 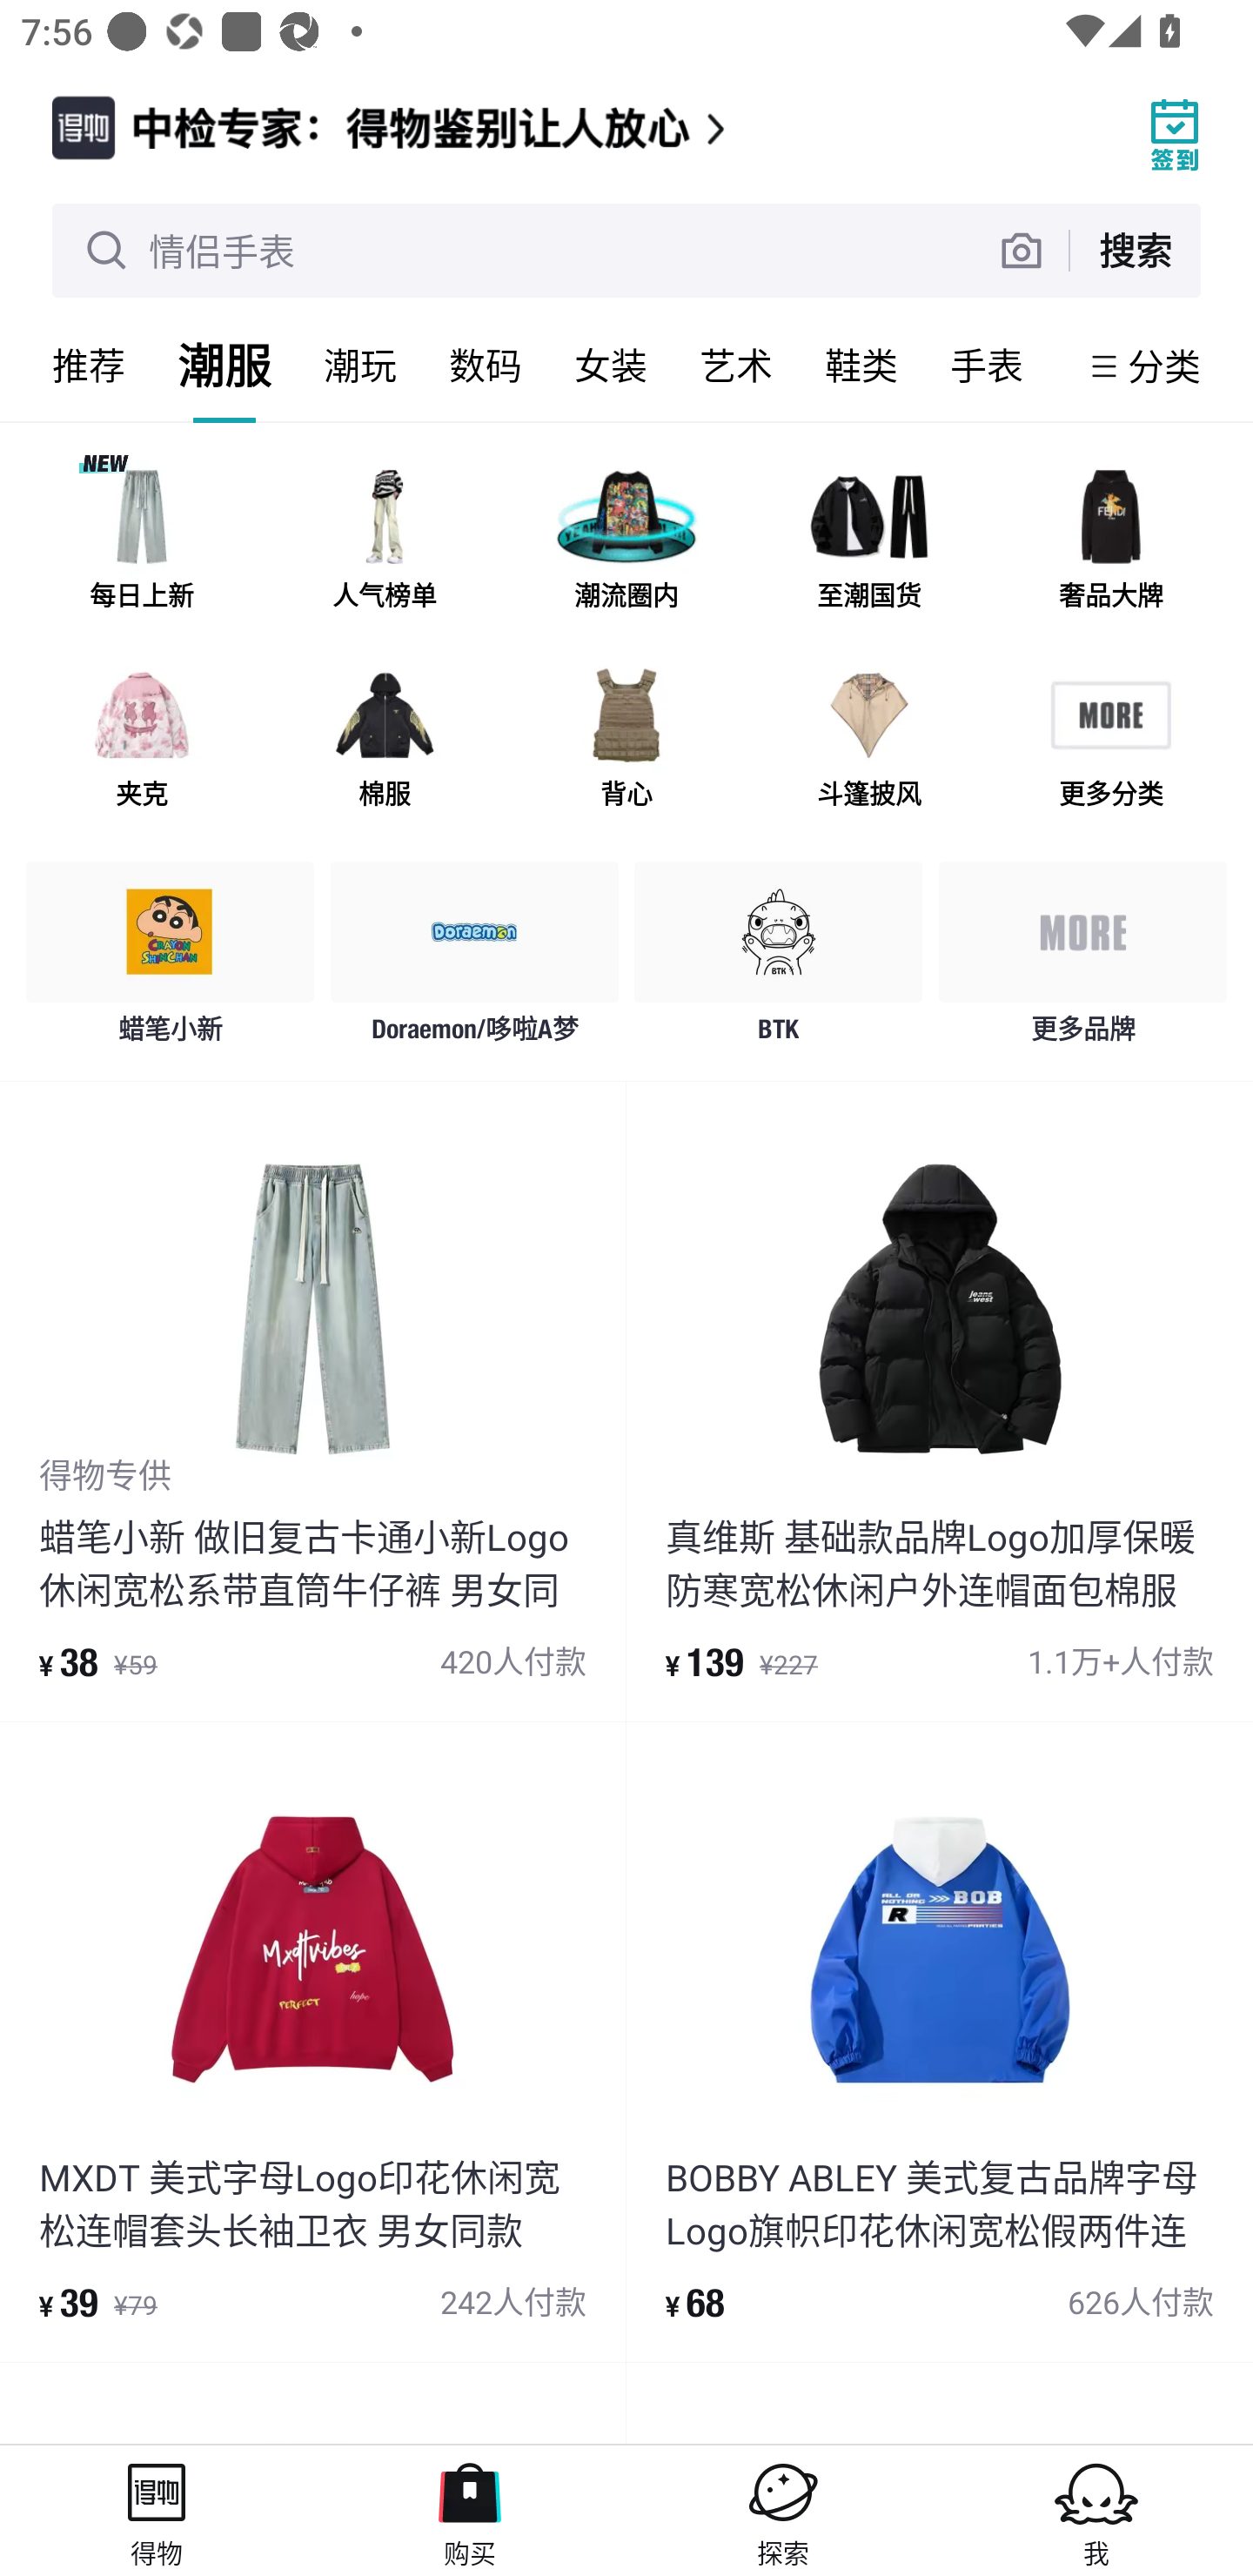 What do you see at coordinates (1096, 2510) in the screenshot?
I see `我` at bounding box center [1096, 2510].